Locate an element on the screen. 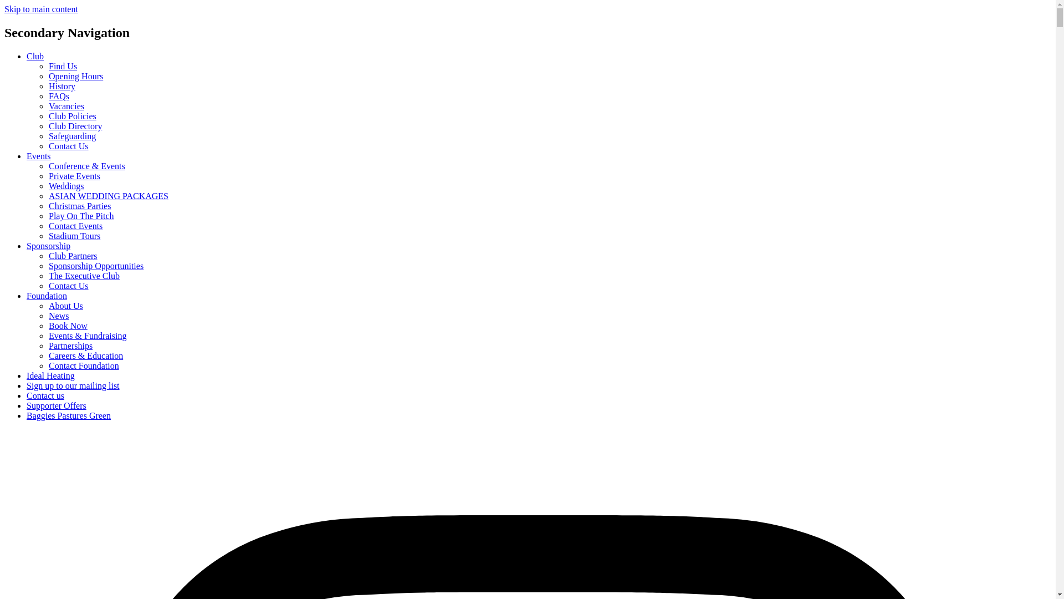 This screenshot has height=599, width=1064. Foundation News is located at coordinates (59, 315).